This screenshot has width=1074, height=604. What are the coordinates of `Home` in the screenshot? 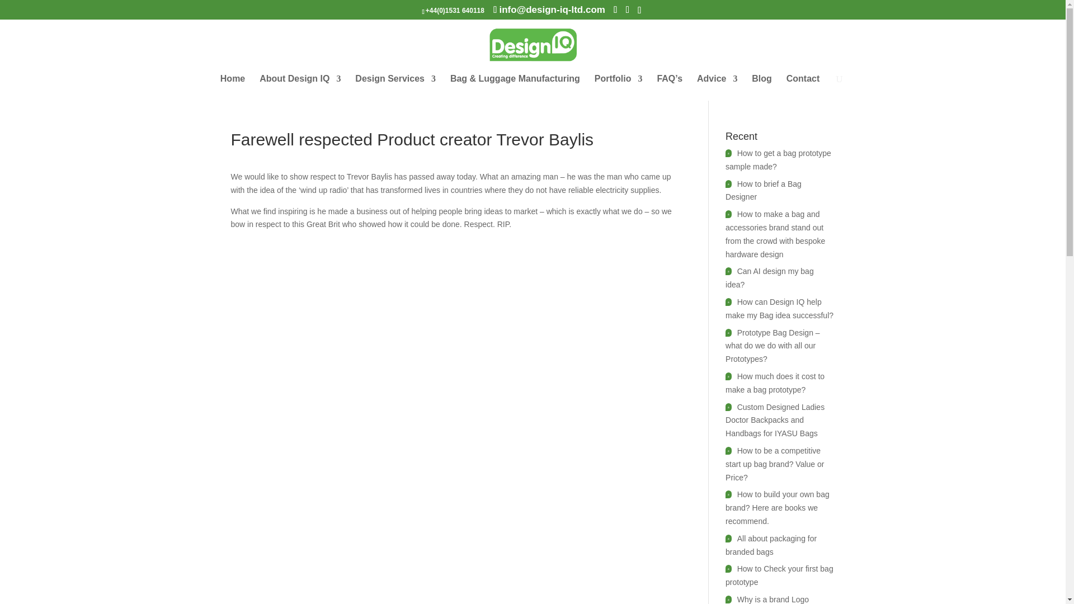 It's located at (232, 87).